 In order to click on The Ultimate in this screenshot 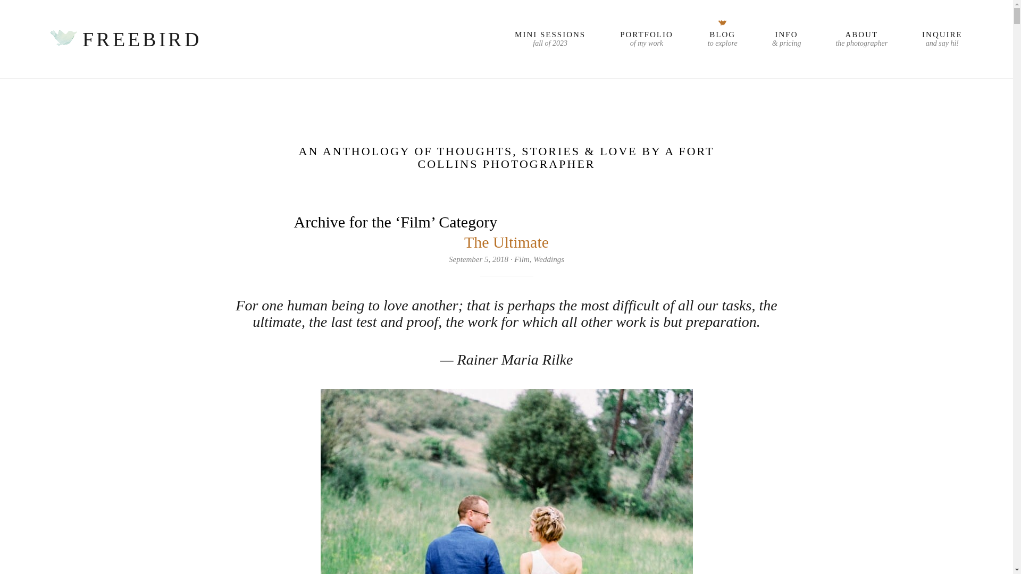, I will do `click(521, 259)`.